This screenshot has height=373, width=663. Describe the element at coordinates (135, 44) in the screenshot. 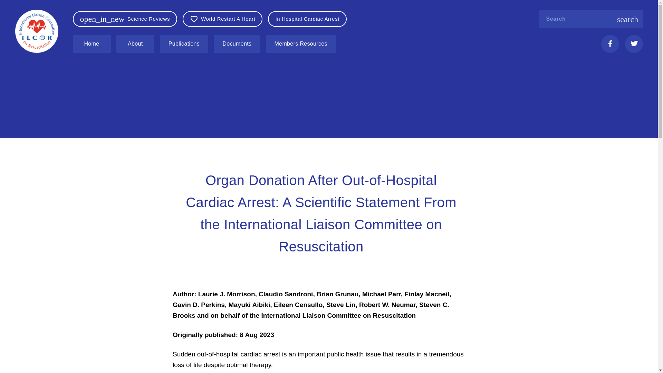

I see `About` at that location.